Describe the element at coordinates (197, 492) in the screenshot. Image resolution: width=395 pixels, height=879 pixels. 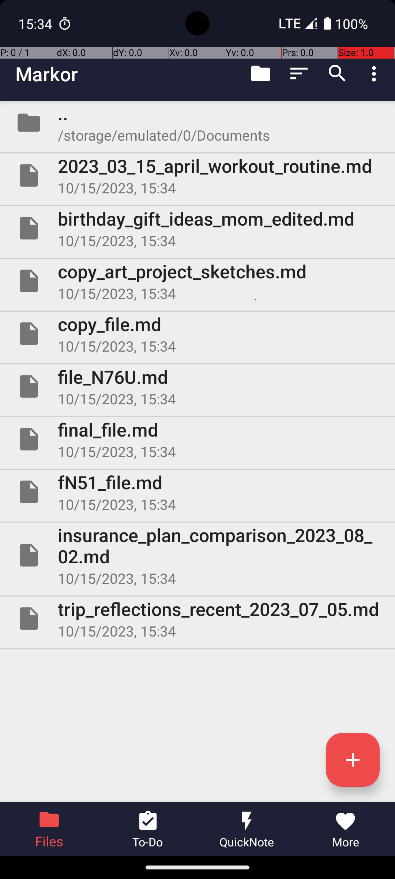
I see `File fN51_file.md ` at that location.